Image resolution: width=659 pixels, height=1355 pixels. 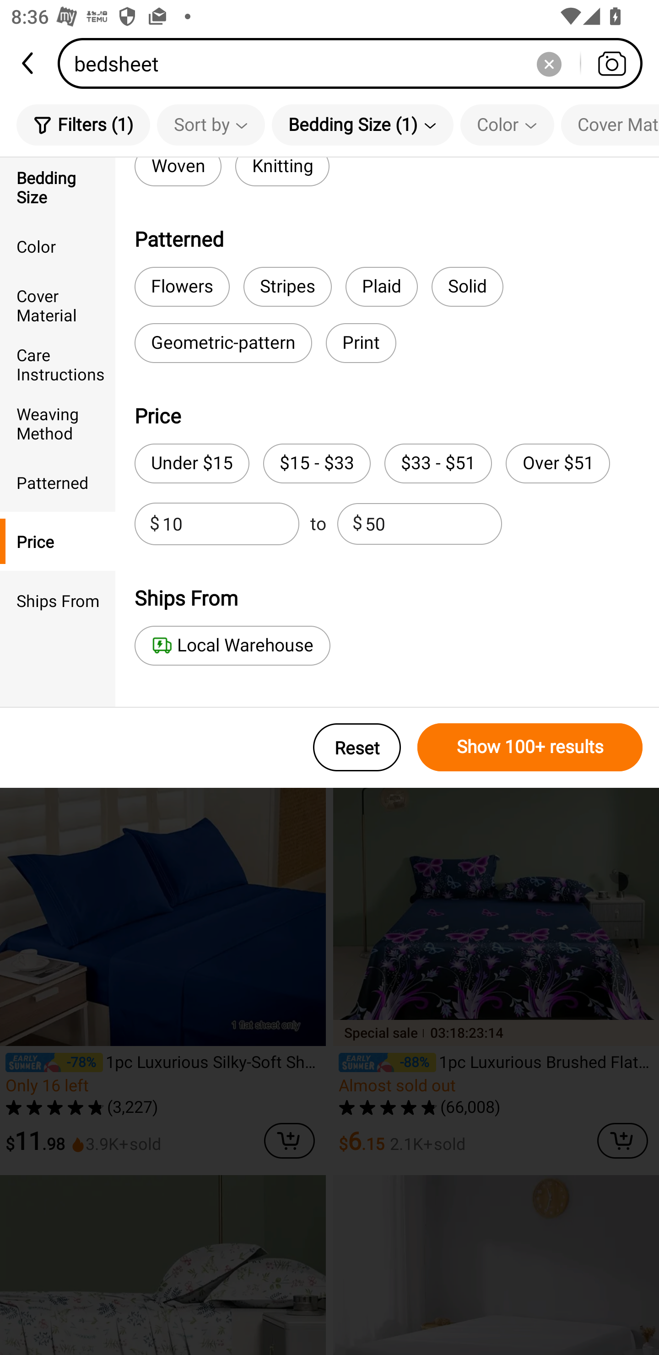 What do you see at coordinates (355, 63) in the screenshot?
I see `bedsheet` at bounding box center [355, 63].